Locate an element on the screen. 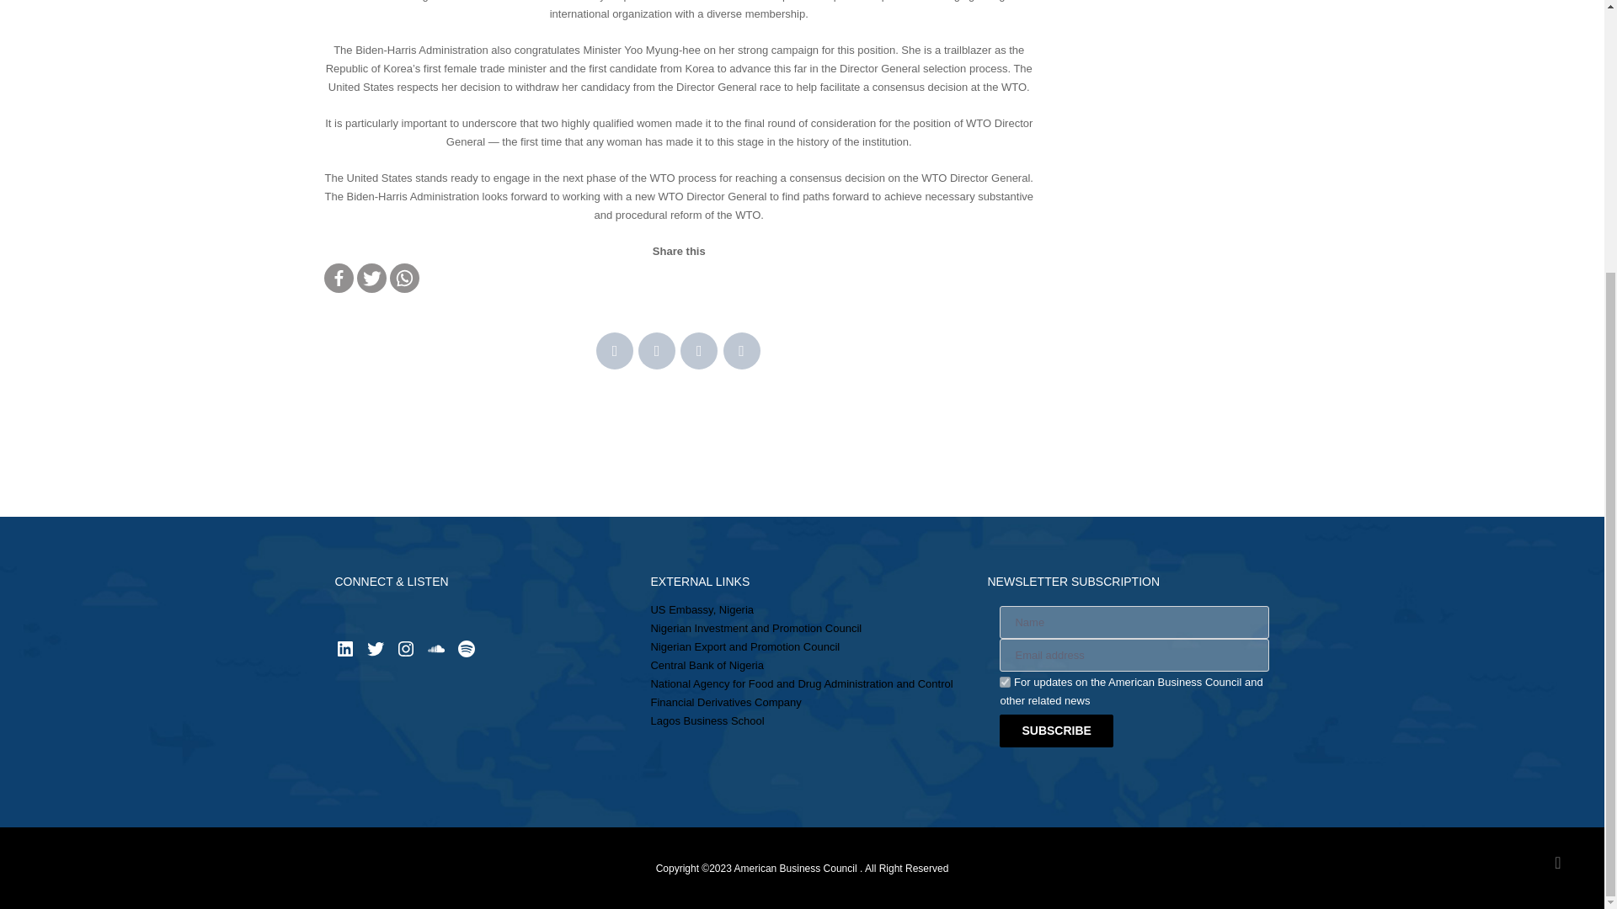  US Embassy, Nigeria is located at coordinates (701, 609).